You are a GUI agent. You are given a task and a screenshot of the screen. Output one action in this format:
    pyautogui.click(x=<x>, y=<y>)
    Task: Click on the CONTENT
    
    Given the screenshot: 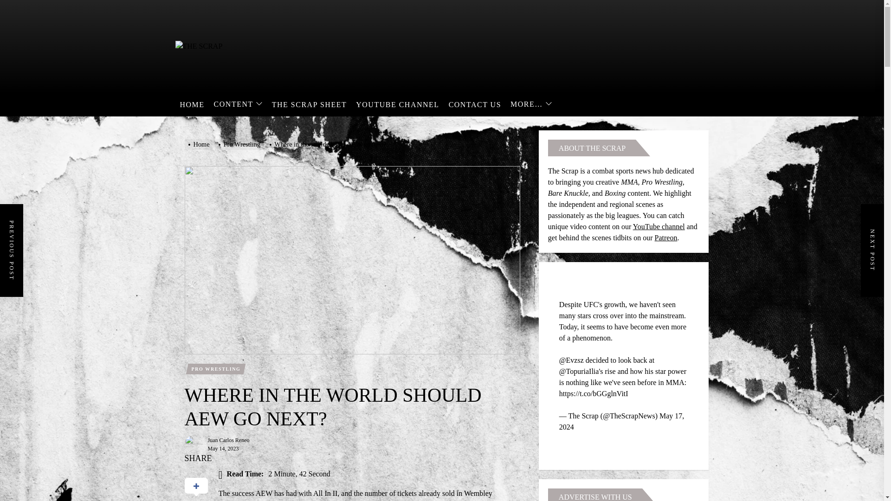 What is the action you would take?
    pyautogui.click(x=238, y=104)
    